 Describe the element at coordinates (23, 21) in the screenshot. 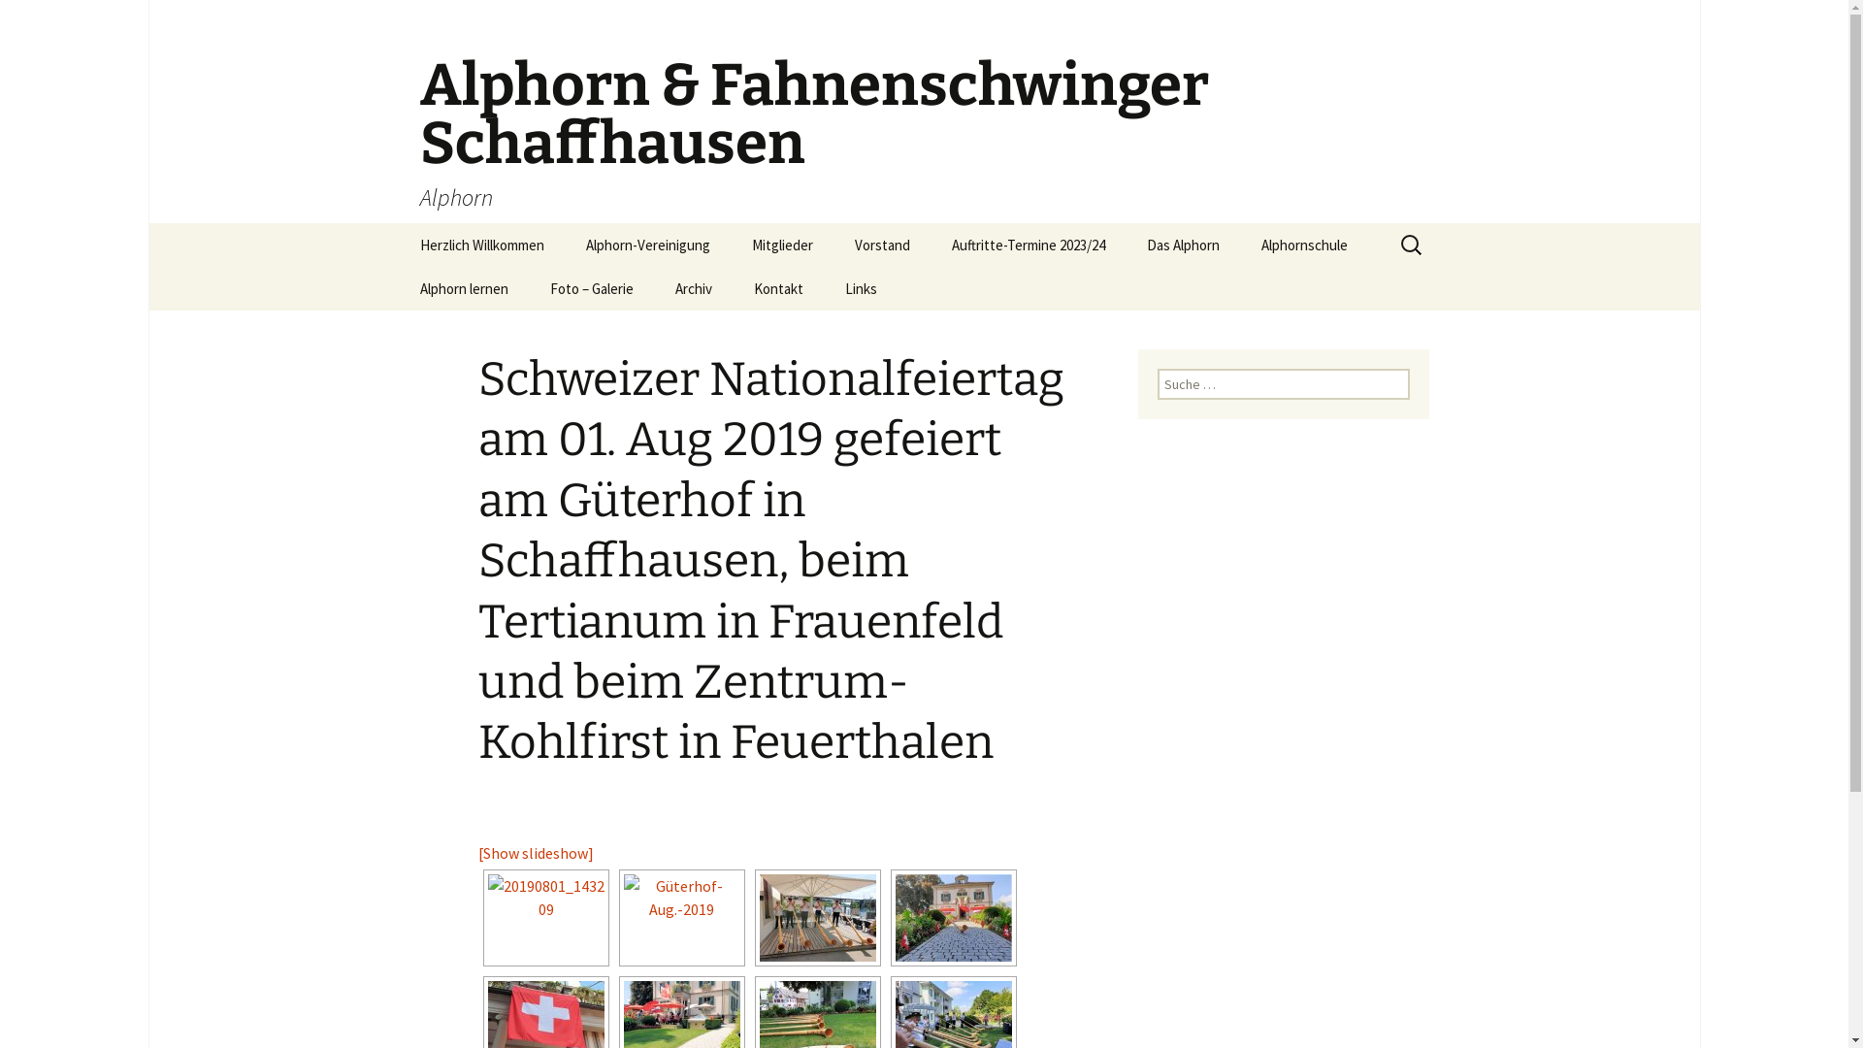

I see `Suche` at that location.